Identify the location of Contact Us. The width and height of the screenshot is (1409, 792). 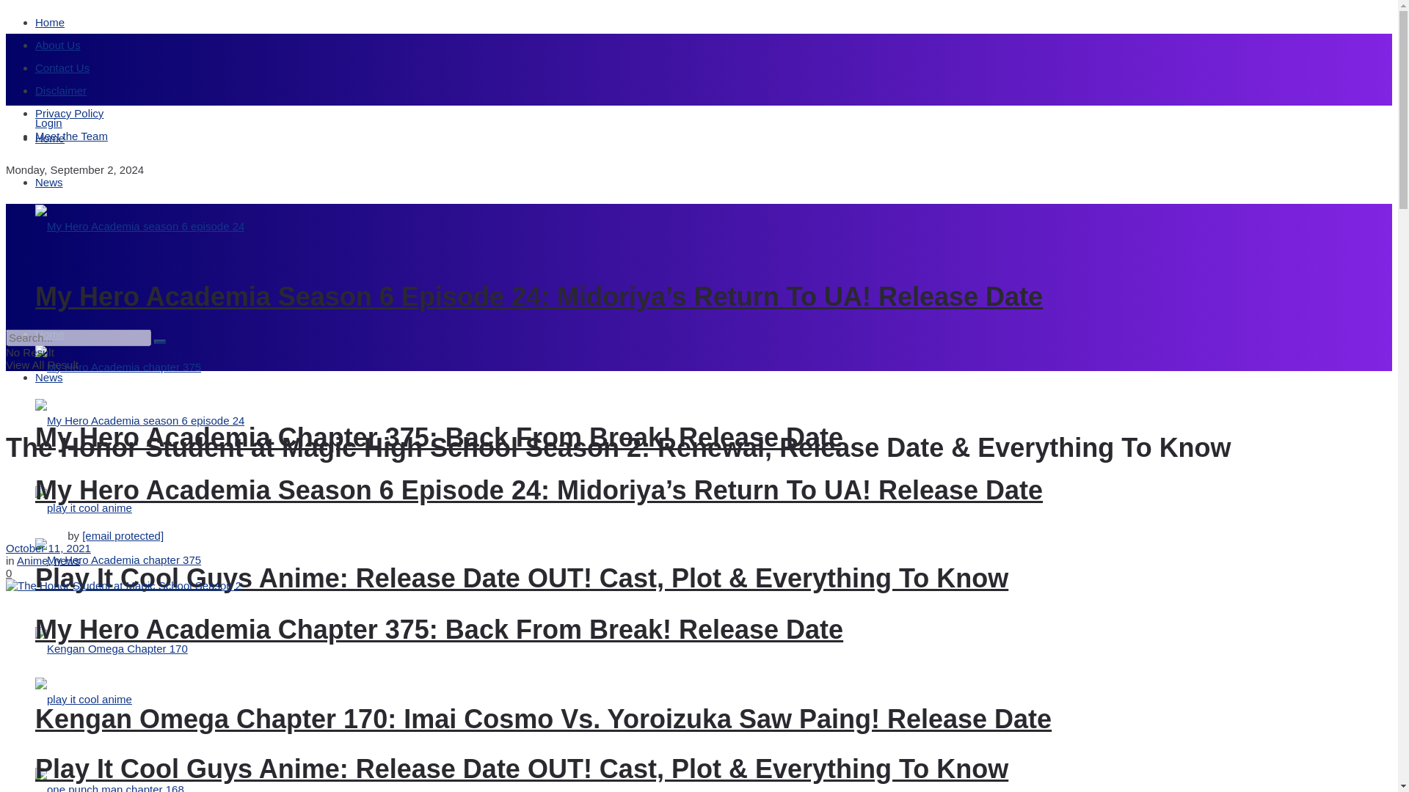
(62, 67).